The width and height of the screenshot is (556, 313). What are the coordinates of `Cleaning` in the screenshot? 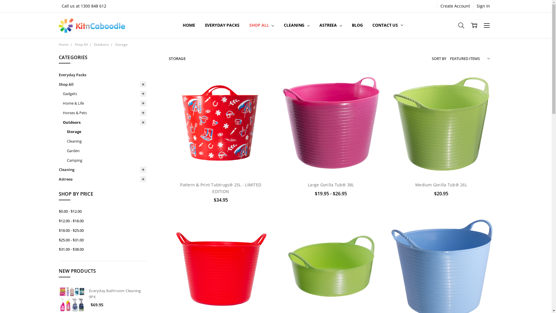 It's located at (102, 170).